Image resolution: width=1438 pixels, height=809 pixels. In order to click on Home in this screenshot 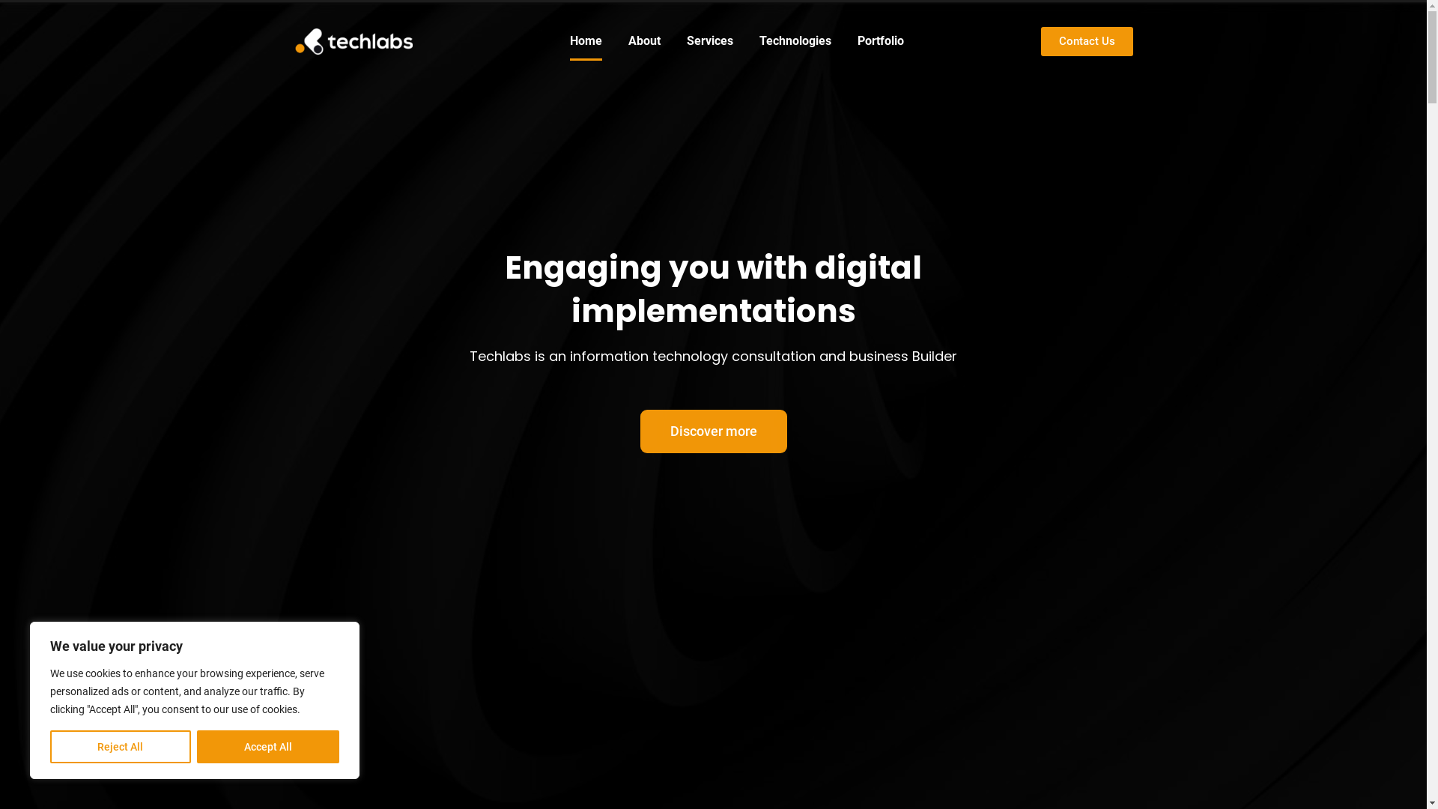, I will do `click(586, 41)`.